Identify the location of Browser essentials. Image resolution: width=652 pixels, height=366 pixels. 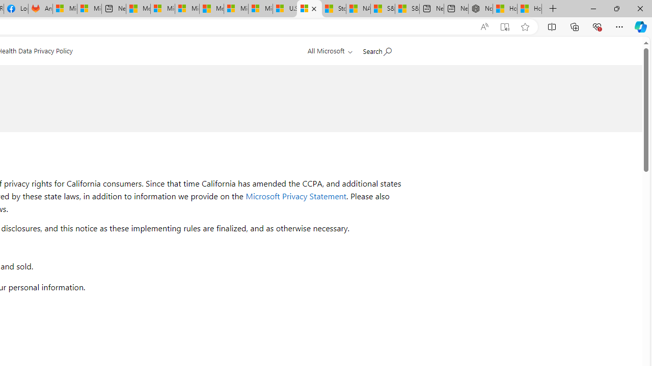
(597, 26).